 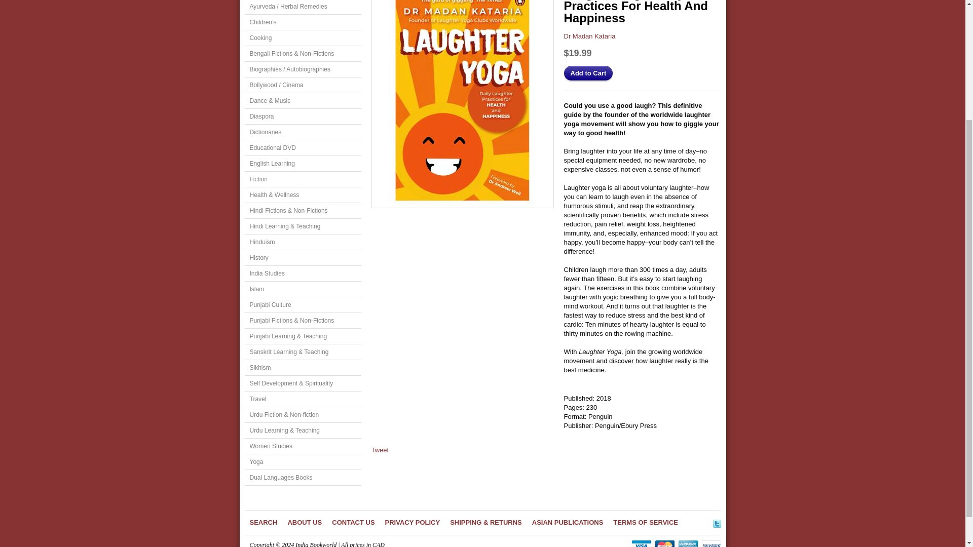 I want to click on Add to Cart, so click(x=588, y=73).